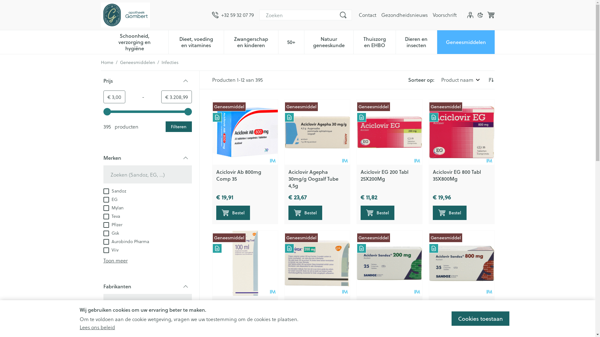  I want to click on Teva, so click(111, 216).